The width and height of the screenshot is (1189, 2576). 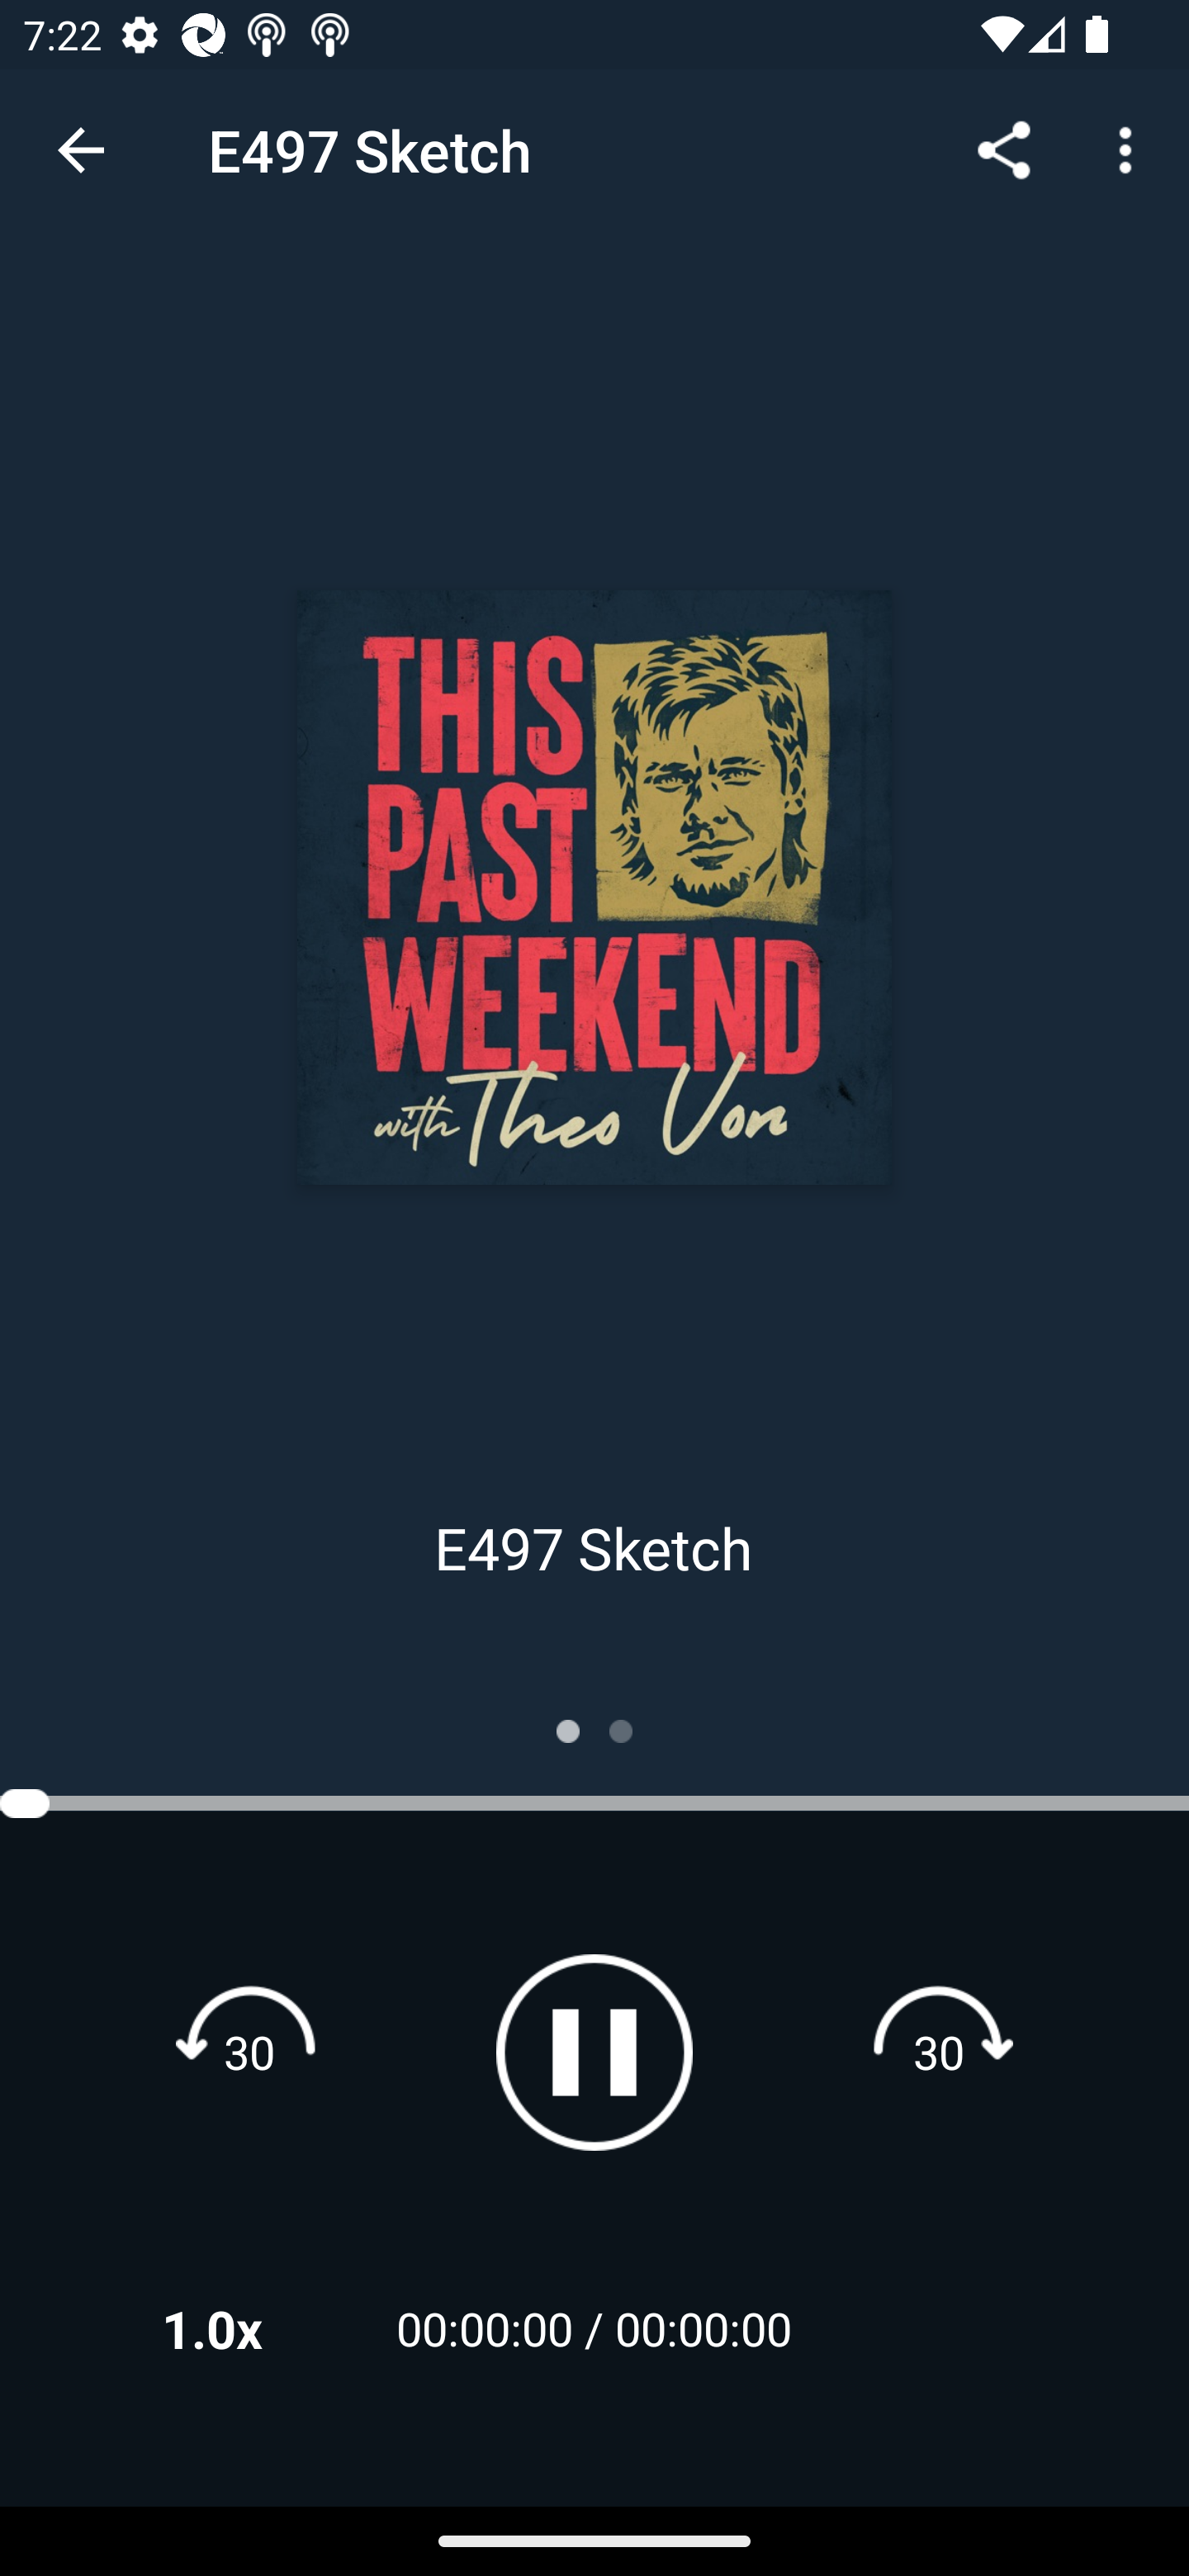 What do you see at coordinates (249, 2051) in the screenshot?
I see `Rewind` at bounding box center [249, 2051].